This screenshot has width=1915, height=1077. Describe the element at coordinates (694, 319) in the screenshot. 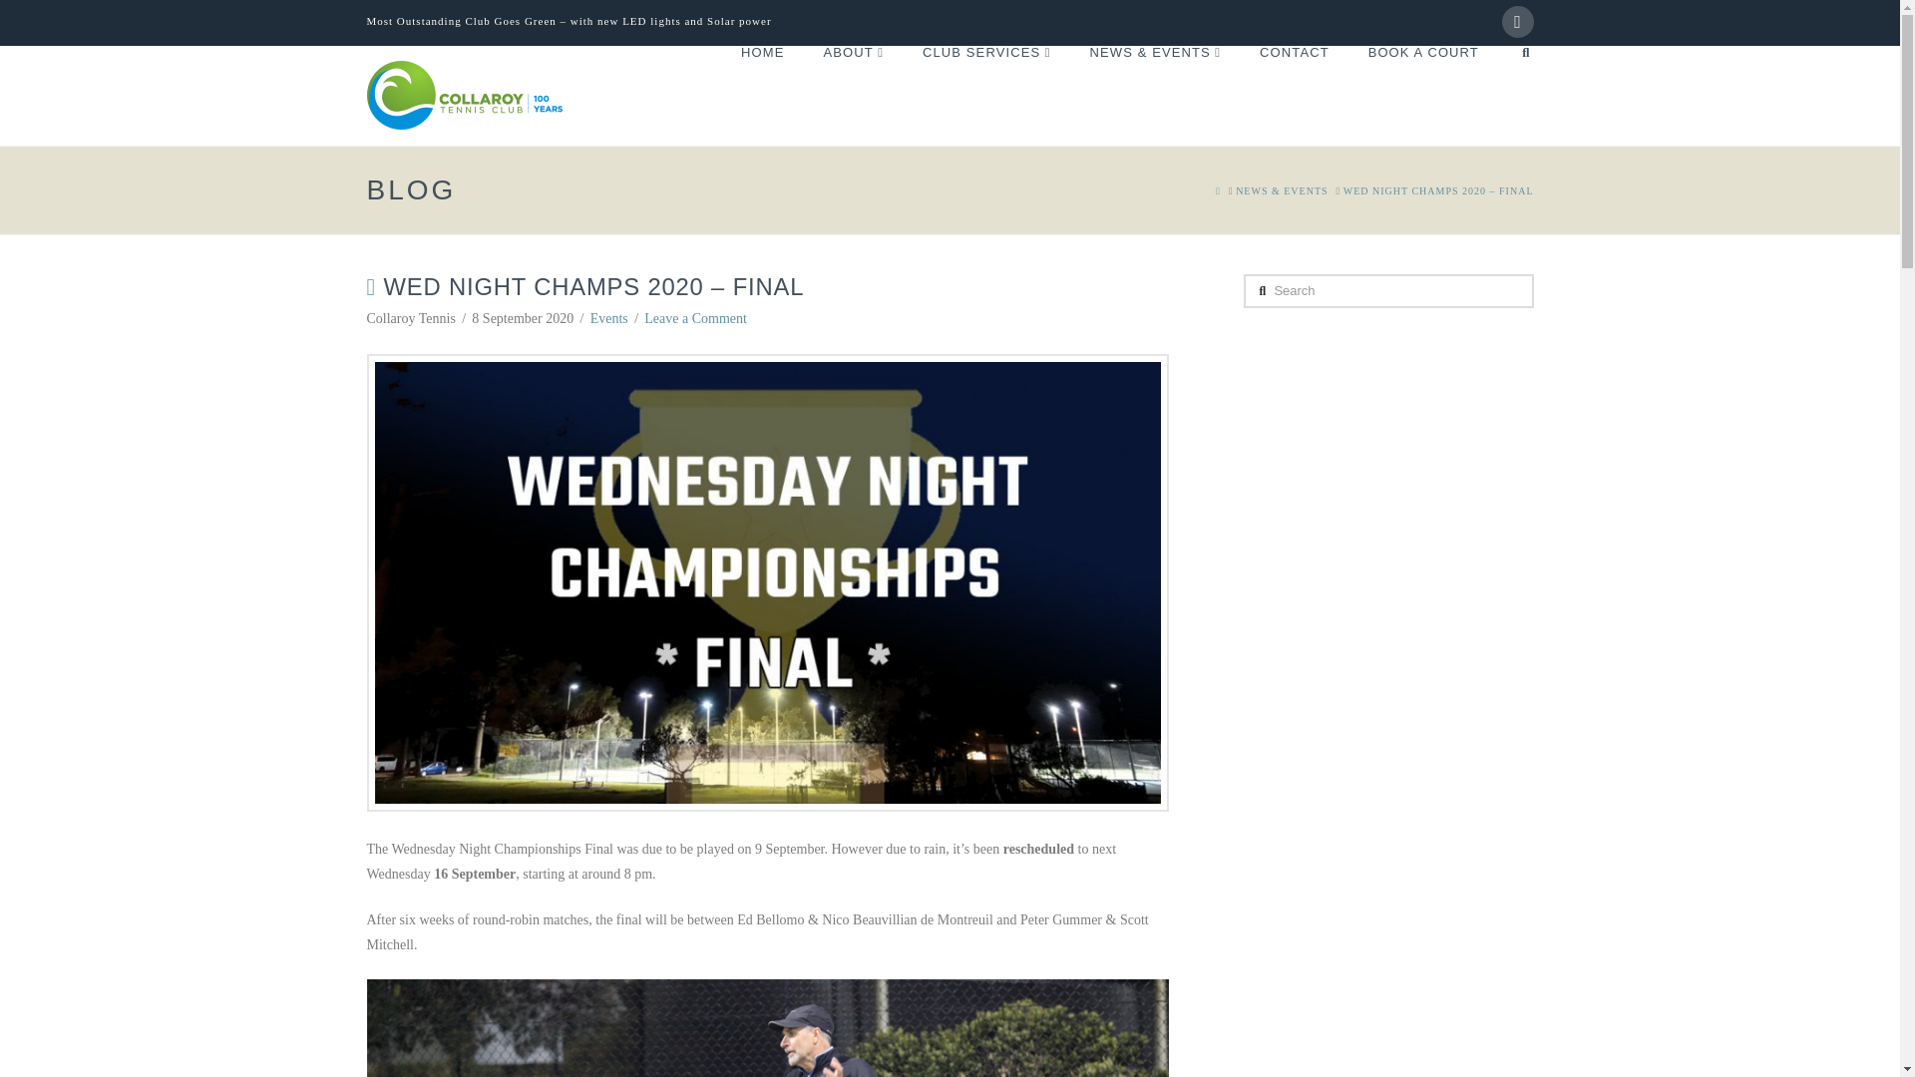

I see `Leave a Comment` at that location.